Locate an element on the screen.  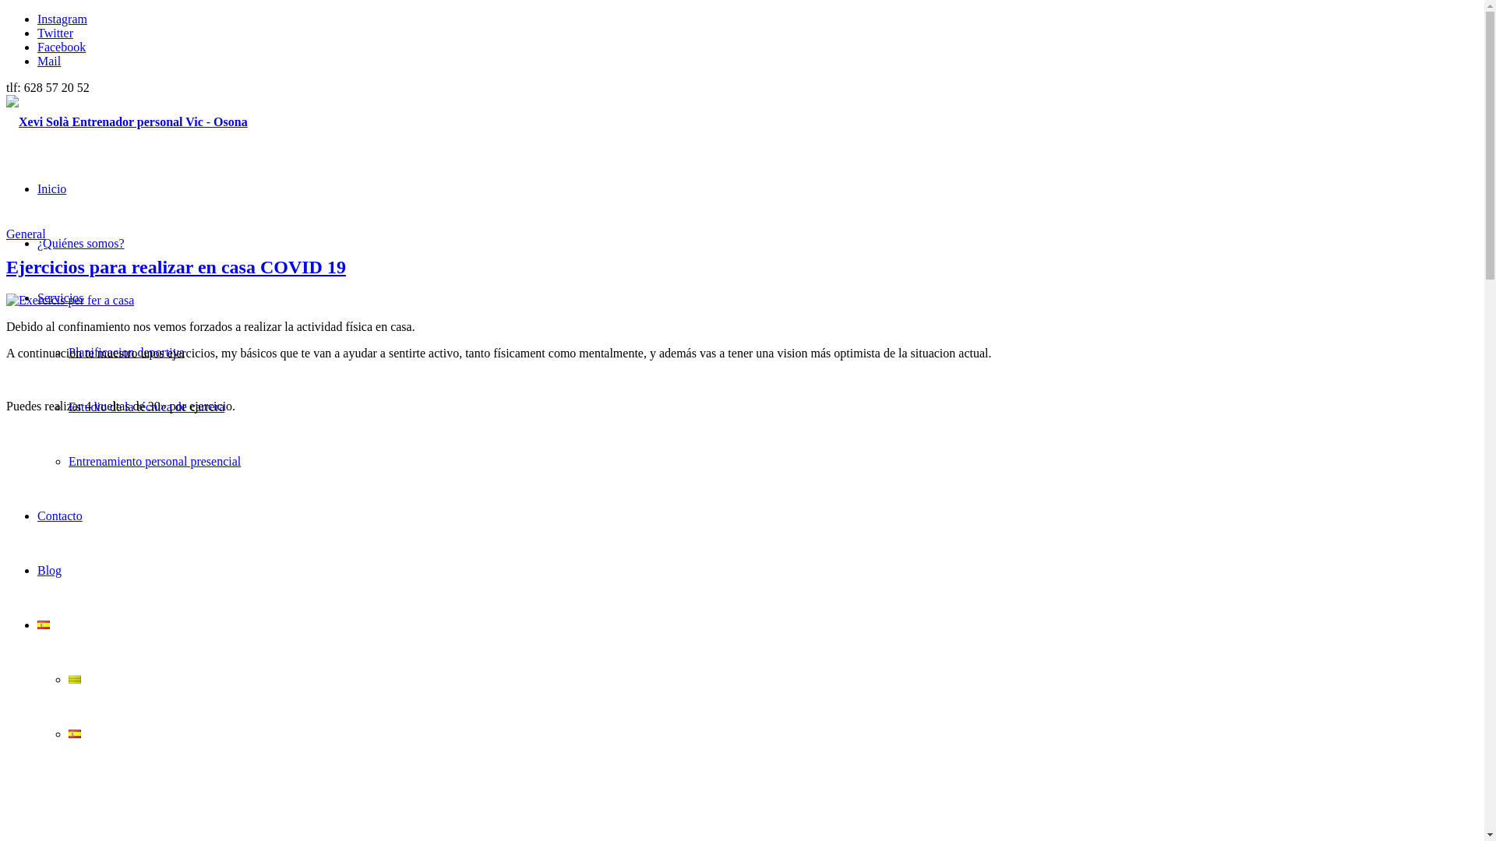
Planificacion deportiva is located at coordinates (126, 352).